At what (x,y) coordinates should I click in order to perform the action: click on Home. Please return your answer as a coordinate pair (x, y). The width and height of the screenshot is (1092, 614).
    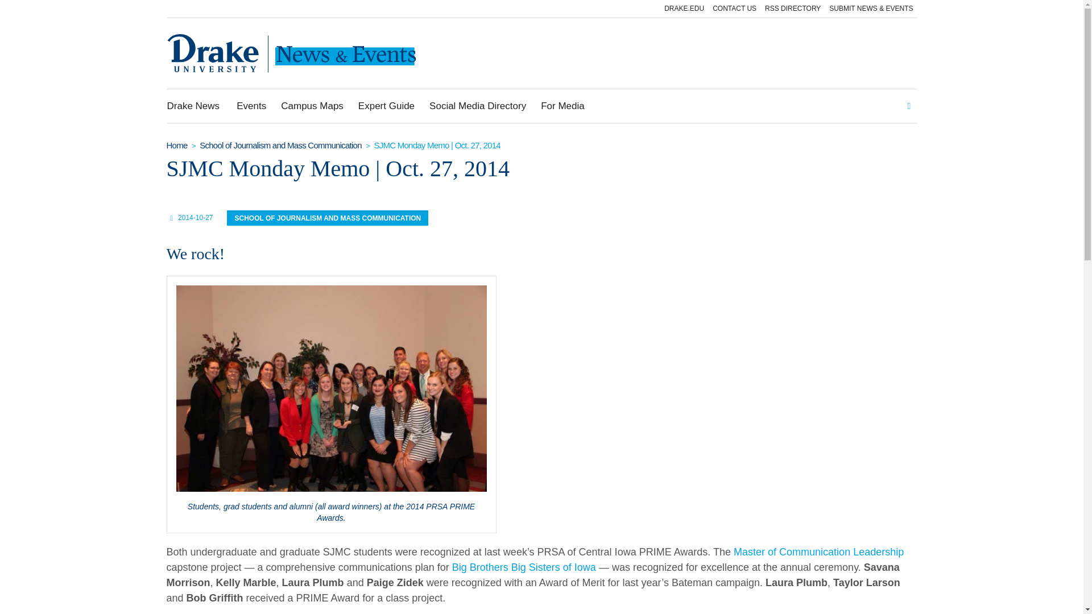
    Looking at the image, I should click on (176, 146).